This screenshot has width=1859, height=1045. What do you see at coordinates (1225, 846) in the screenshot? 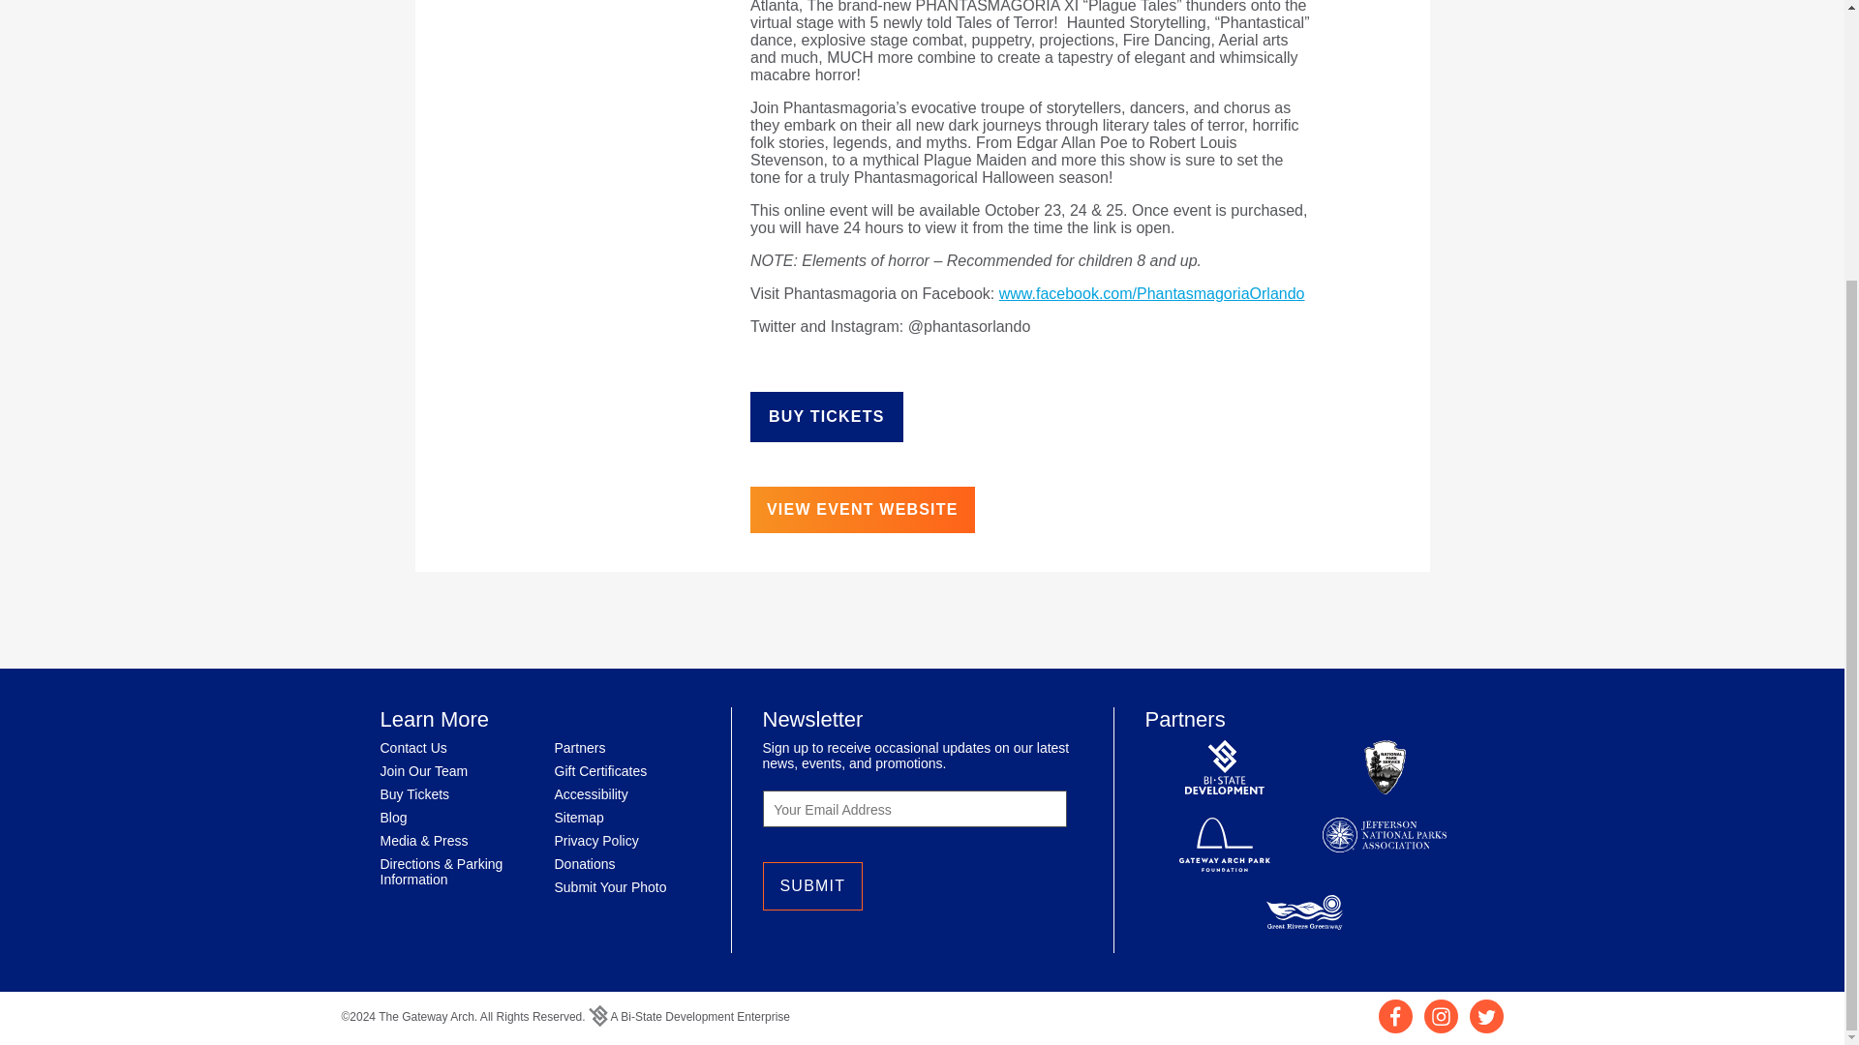
I see `Gateway Arch Park Foundation` at bounding box center [1225, 846].